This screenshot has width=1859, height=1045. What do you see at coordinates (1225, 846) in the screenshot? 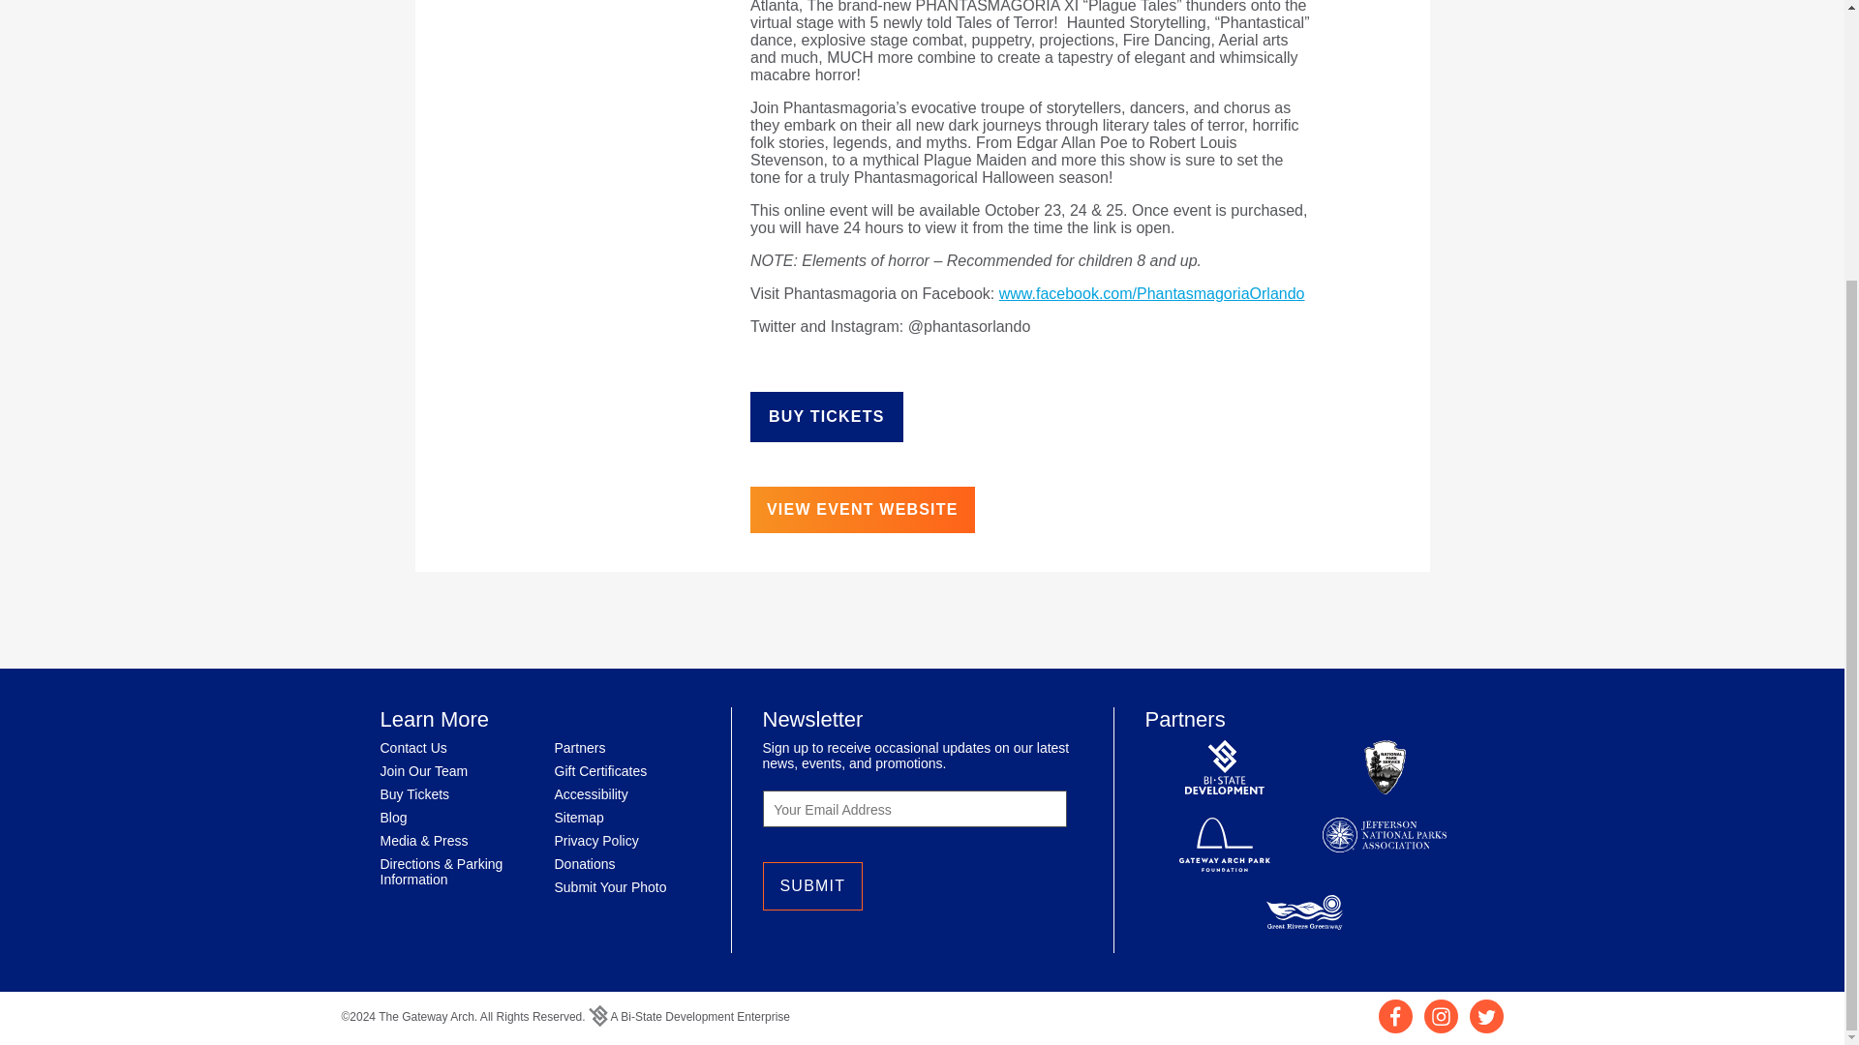
I see `Gateway Arch Park Foundation` at bounding box center [1225, 846].